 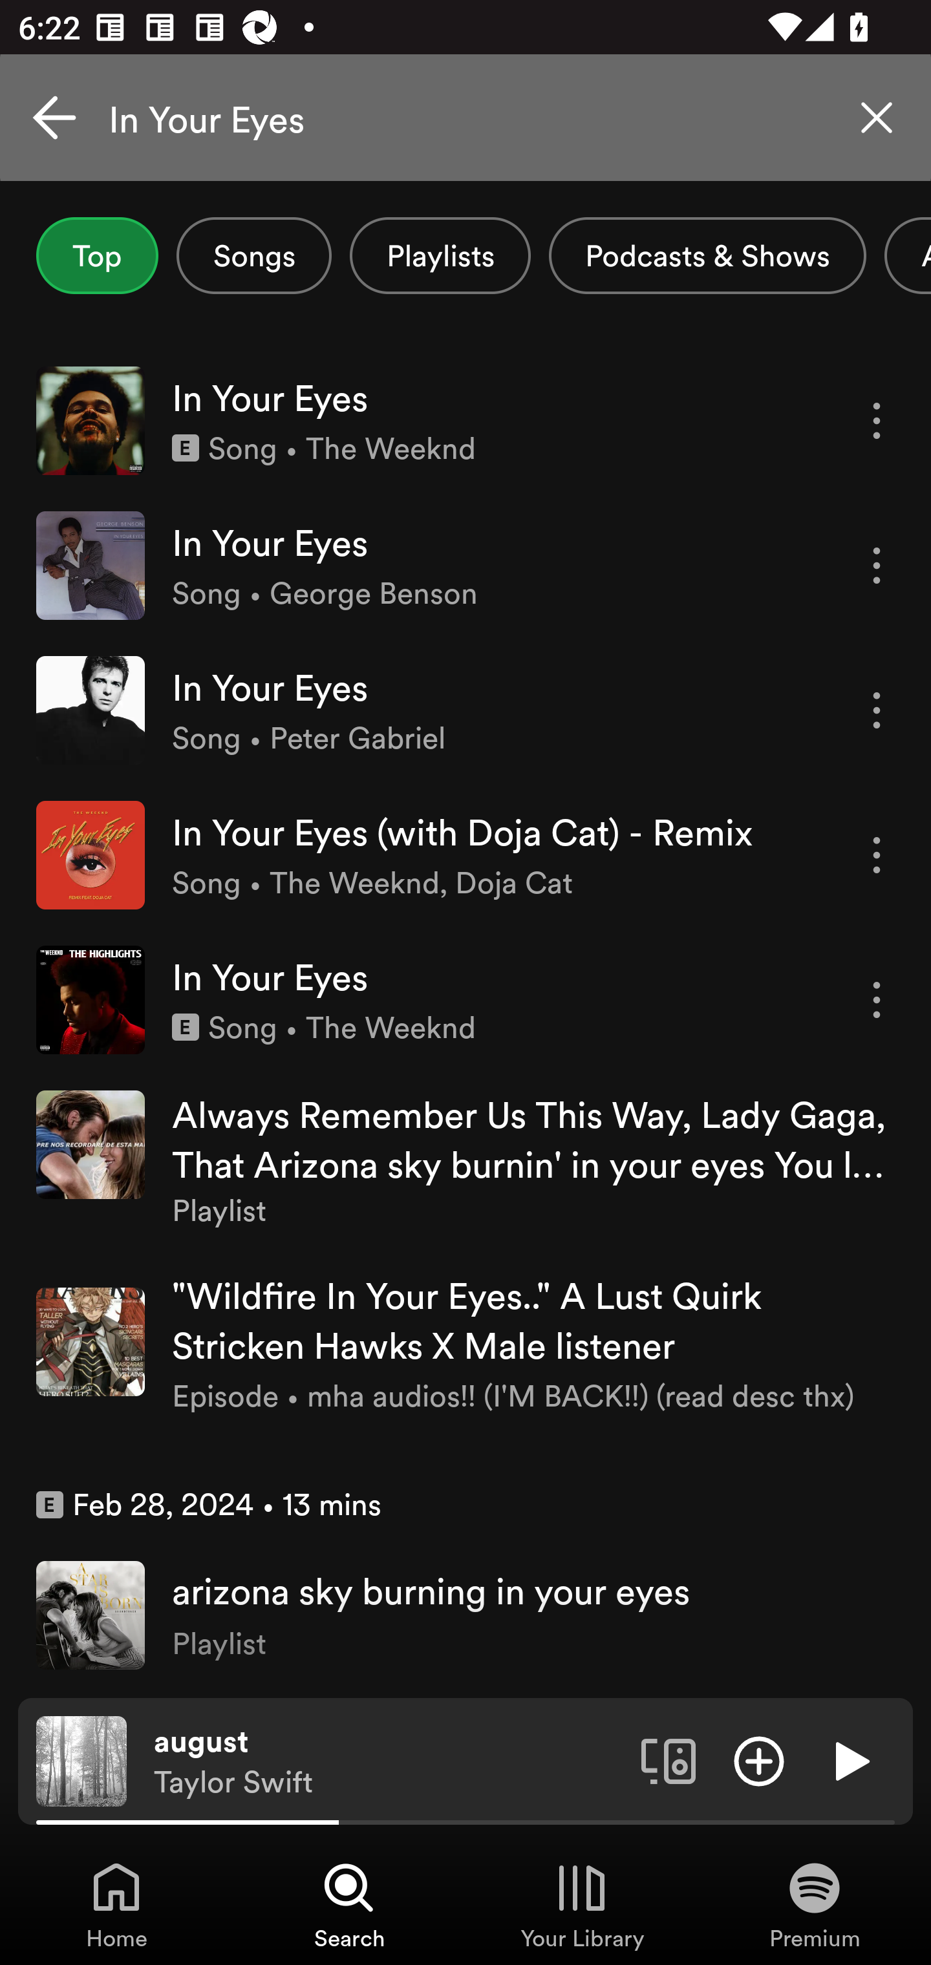 I want to click on In Your Eyes, so click(x=465, y=118).